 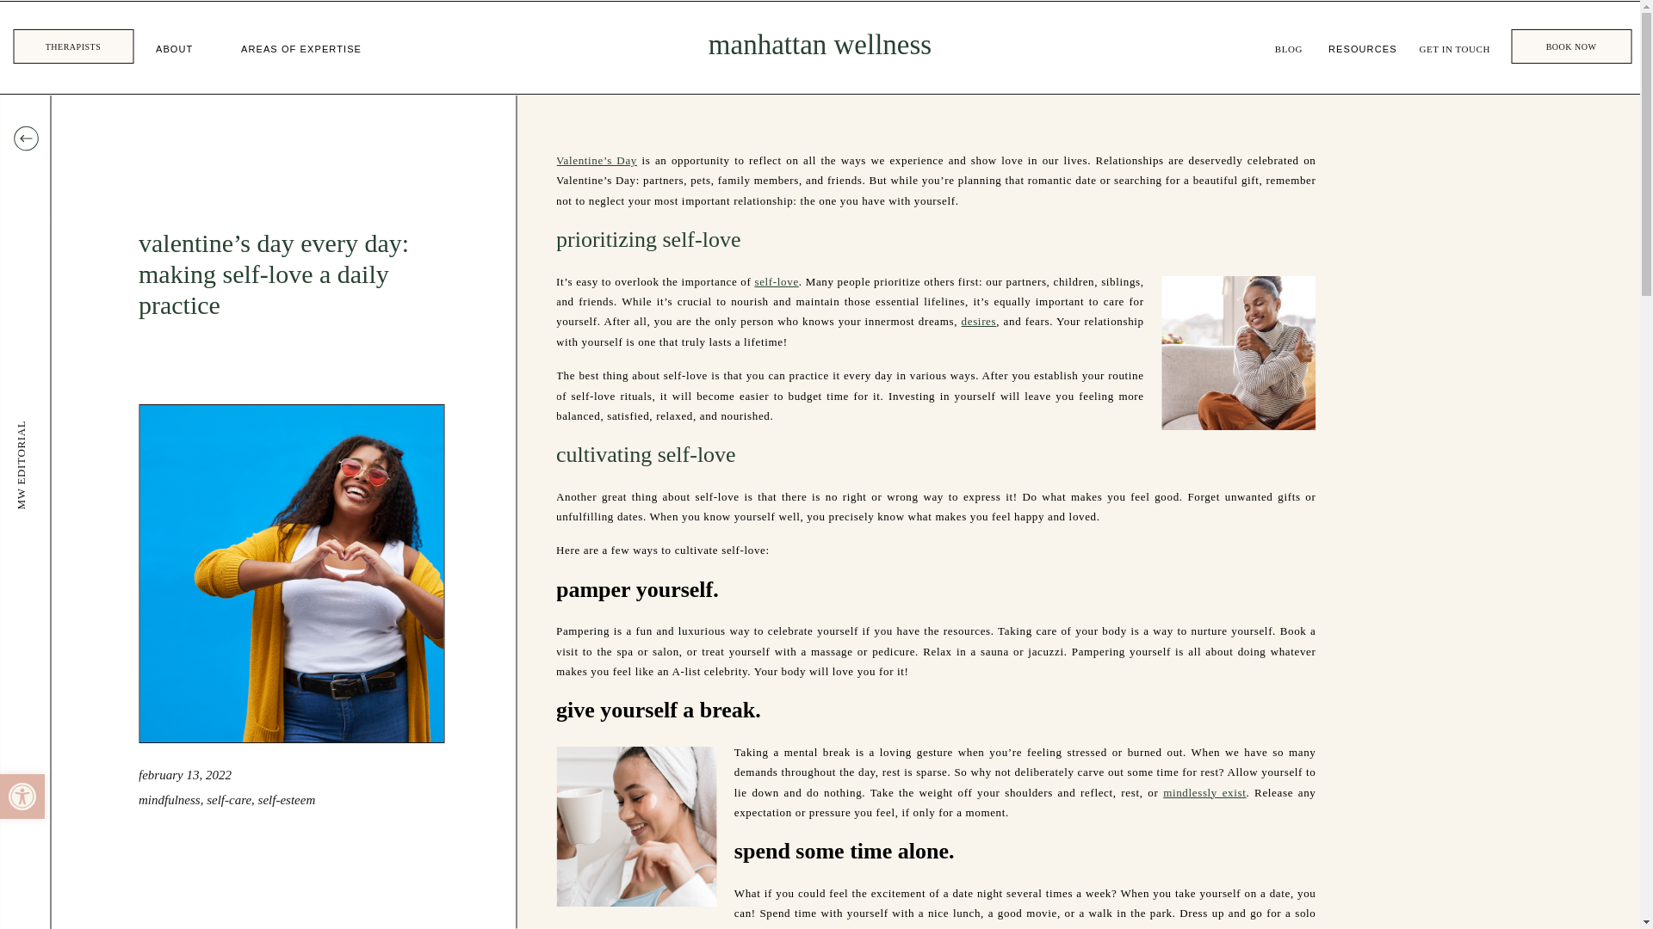 I want to click on THERAPISTS, so click(x=22, y=796).